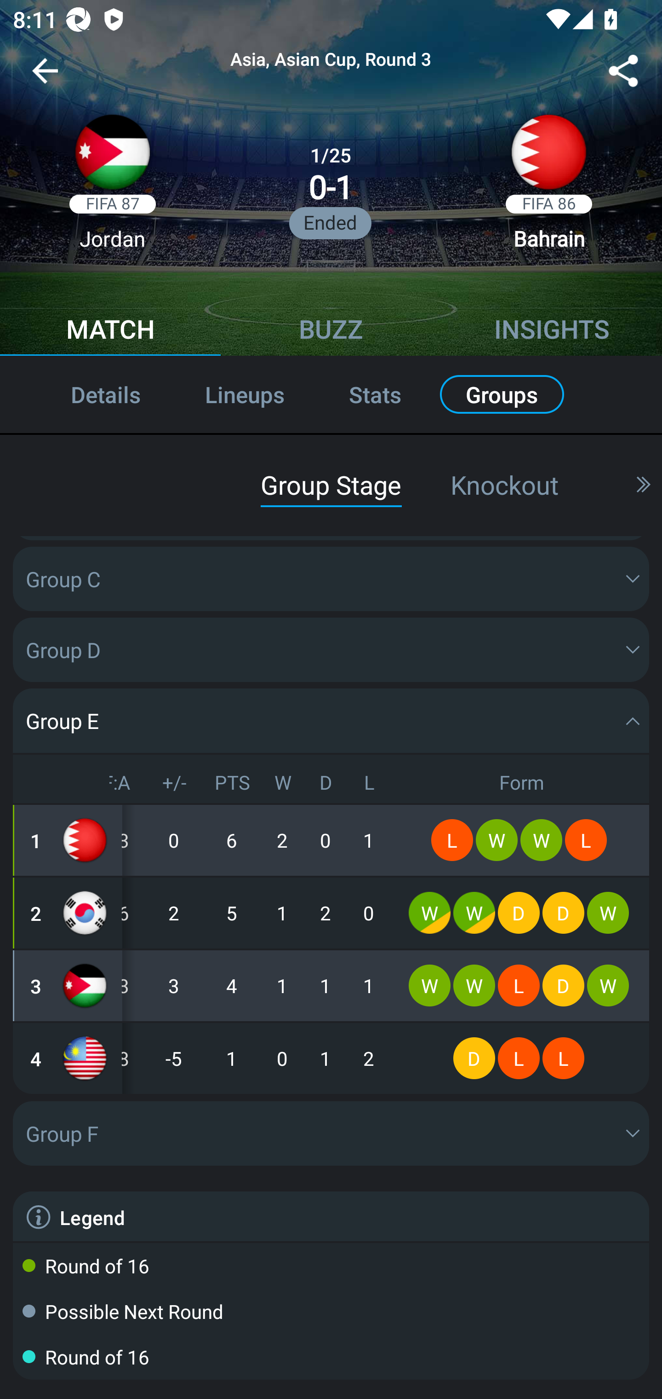  What do you see at coordinates (549, 188) in the screenshot?
I see `FIFA 86 Bahrain` at bounding box center [549, 188].